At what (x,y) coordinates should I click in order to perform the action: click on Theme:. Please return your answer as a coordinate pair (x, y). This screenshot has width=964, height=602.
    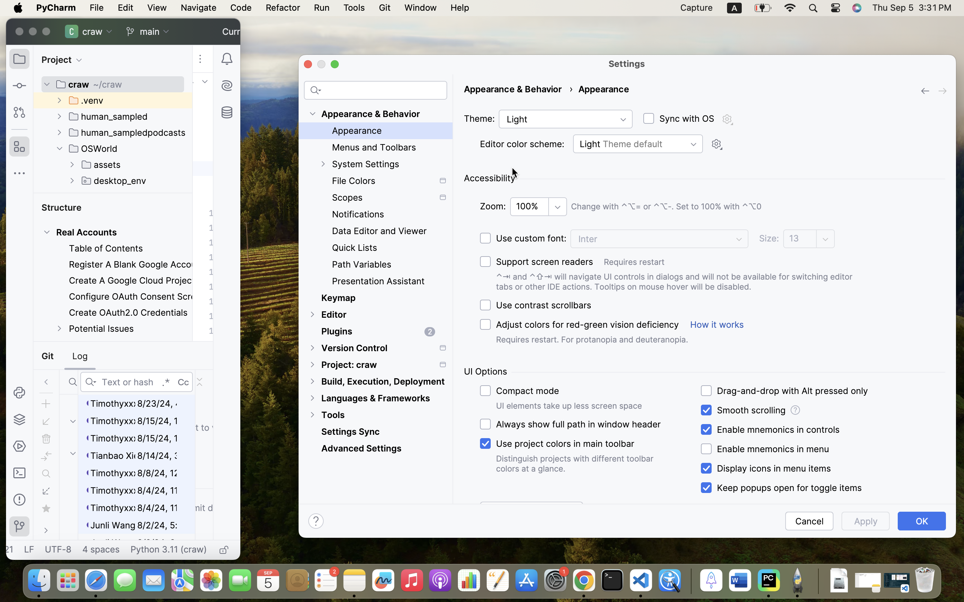
    Looking at the image, I should click on (479, 119).